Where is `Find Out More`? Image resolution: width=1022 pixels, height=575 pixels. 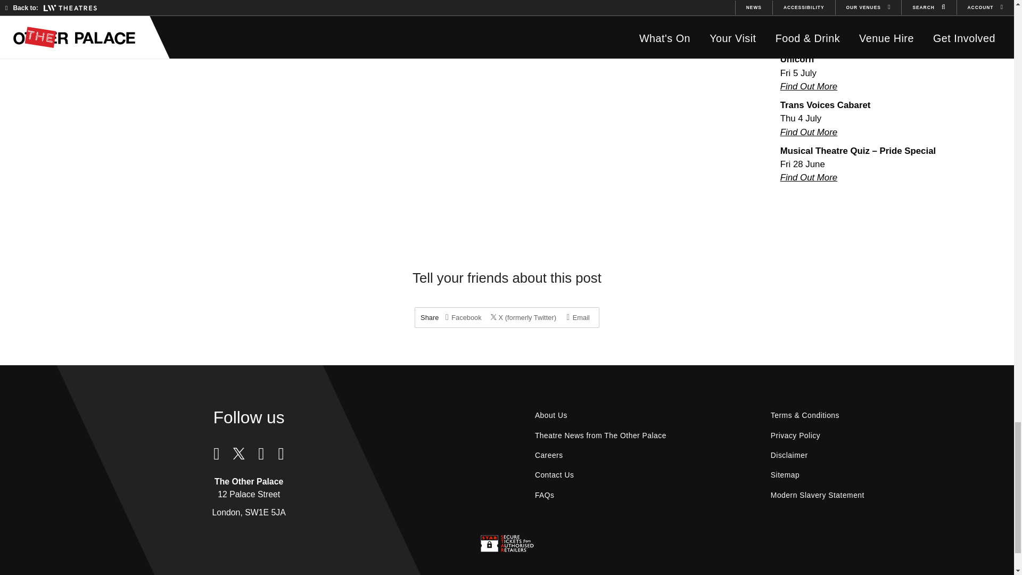 Find Out More is located at coordinates (809, 132).